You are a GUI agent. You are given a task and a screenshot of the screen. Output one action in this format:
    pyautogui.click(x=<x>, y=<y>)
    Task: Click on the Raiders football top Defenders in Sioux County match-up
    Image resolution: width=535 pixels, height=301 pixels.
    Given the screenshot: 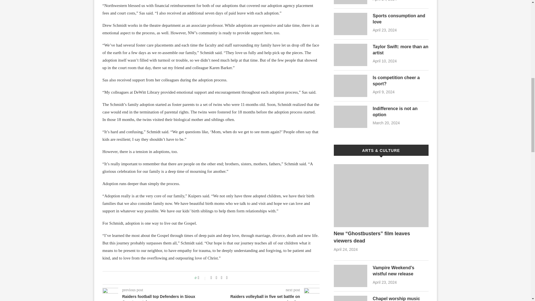 What is the action you would take?
    pyautogui.click(x=157, y=298)
    